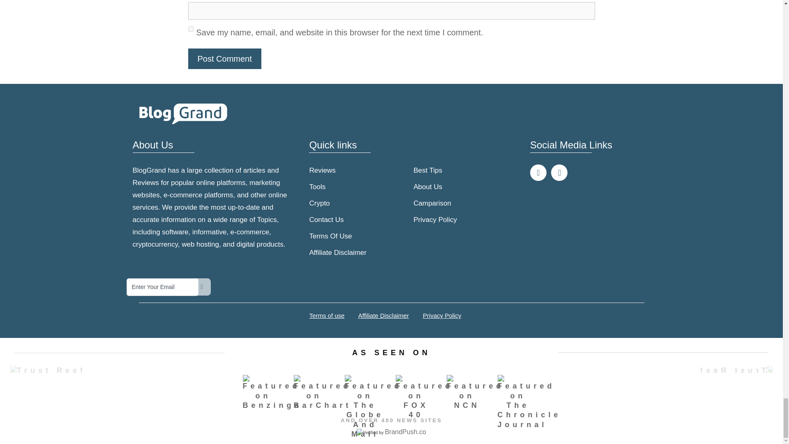 This screenshot has height=444, width=789. I want to click on Terms Of Use, so click(361, 236).